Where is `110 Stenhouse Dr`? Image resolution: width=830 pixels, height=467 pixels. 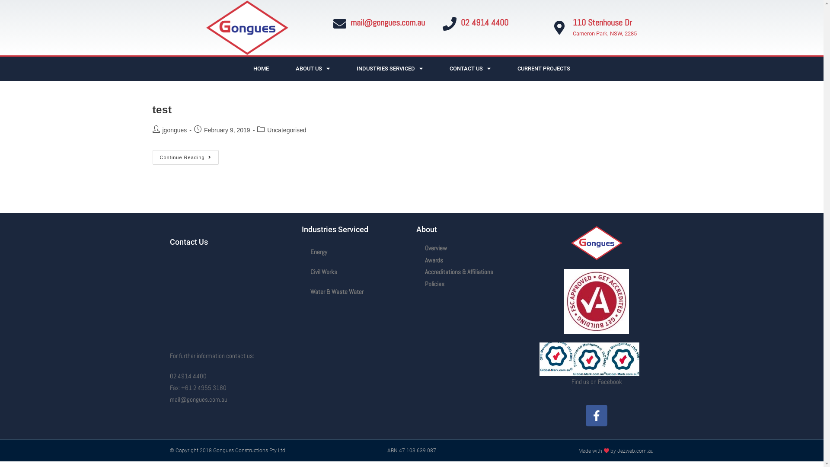 110 Stenhouse Dr is located at coordinates (603, 22).